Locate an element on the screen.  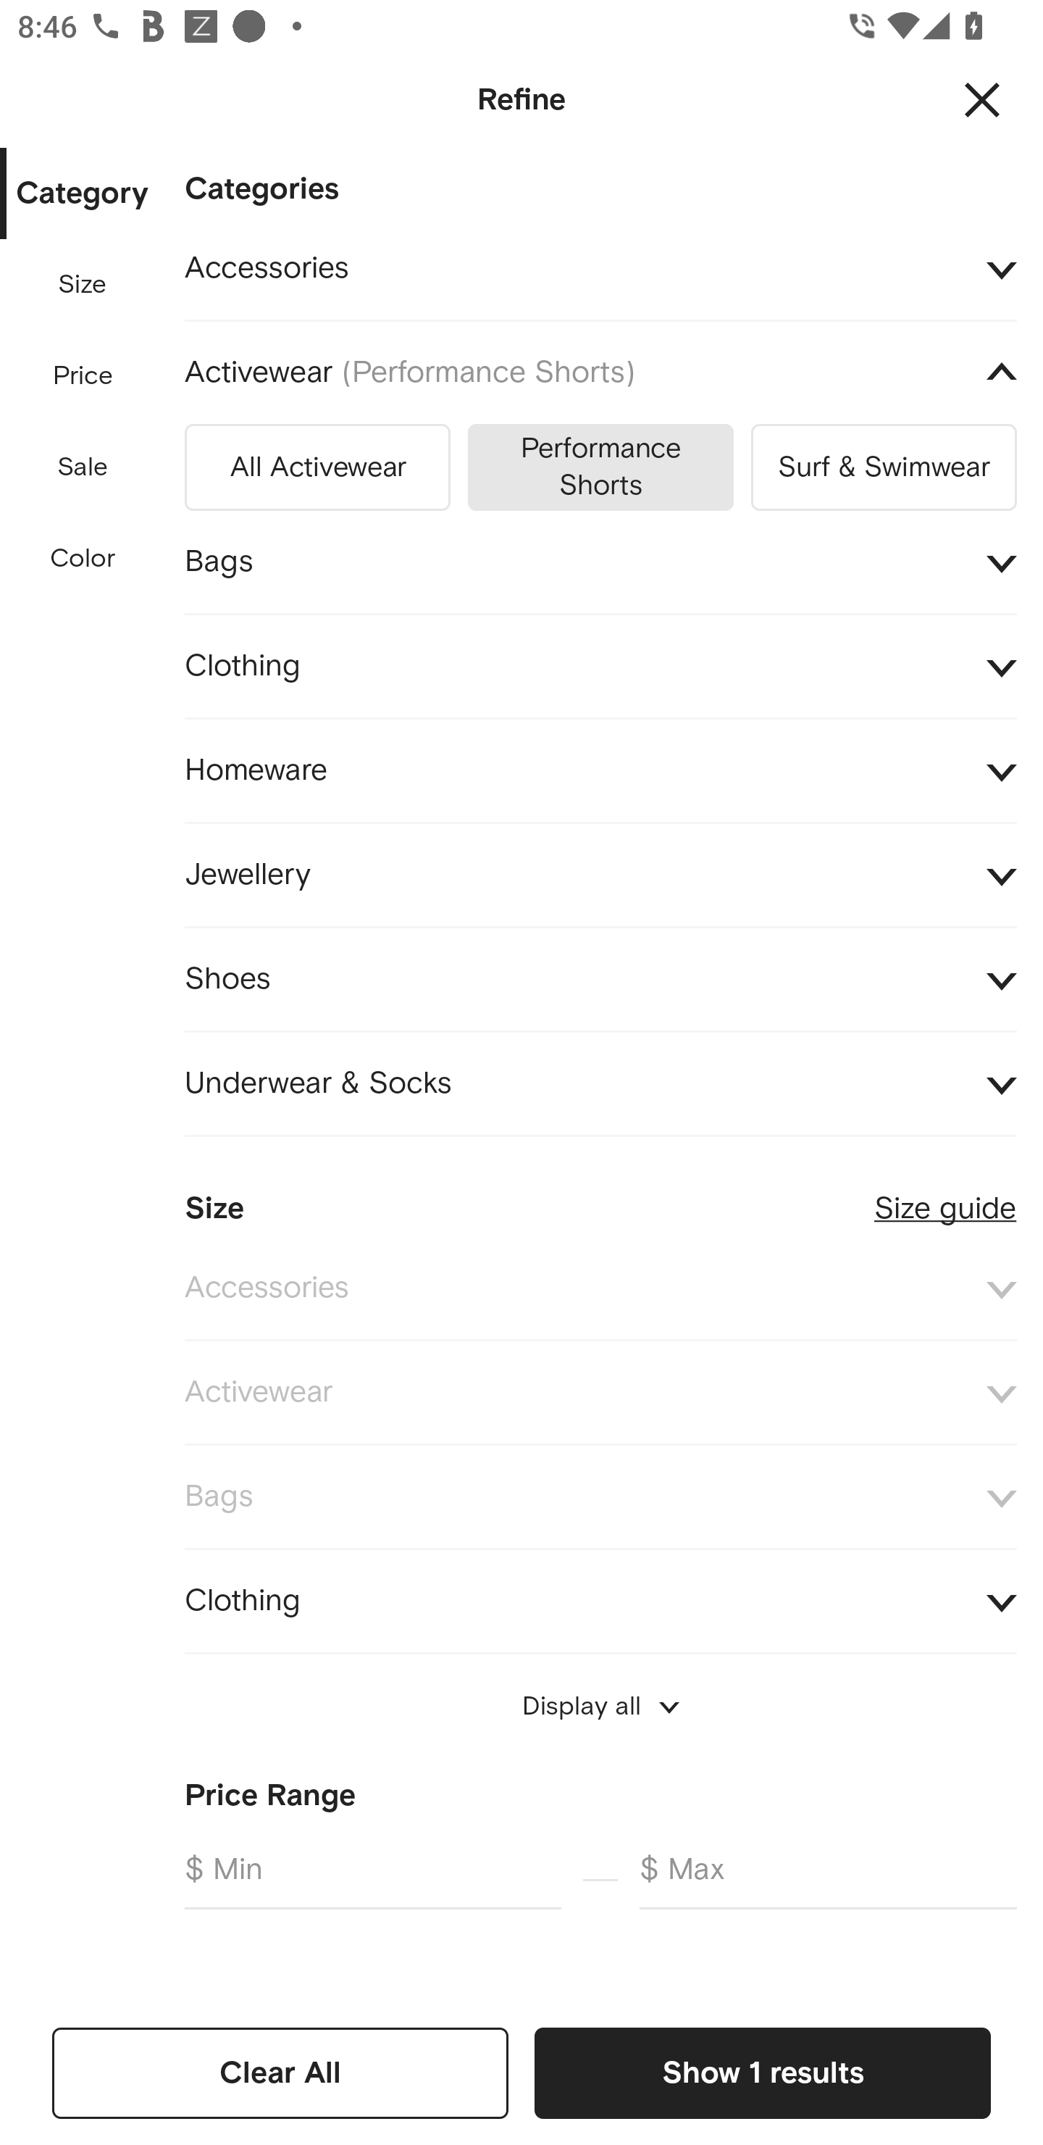
Activewear (Performance Shorts) is located at coordinates (600, 373).